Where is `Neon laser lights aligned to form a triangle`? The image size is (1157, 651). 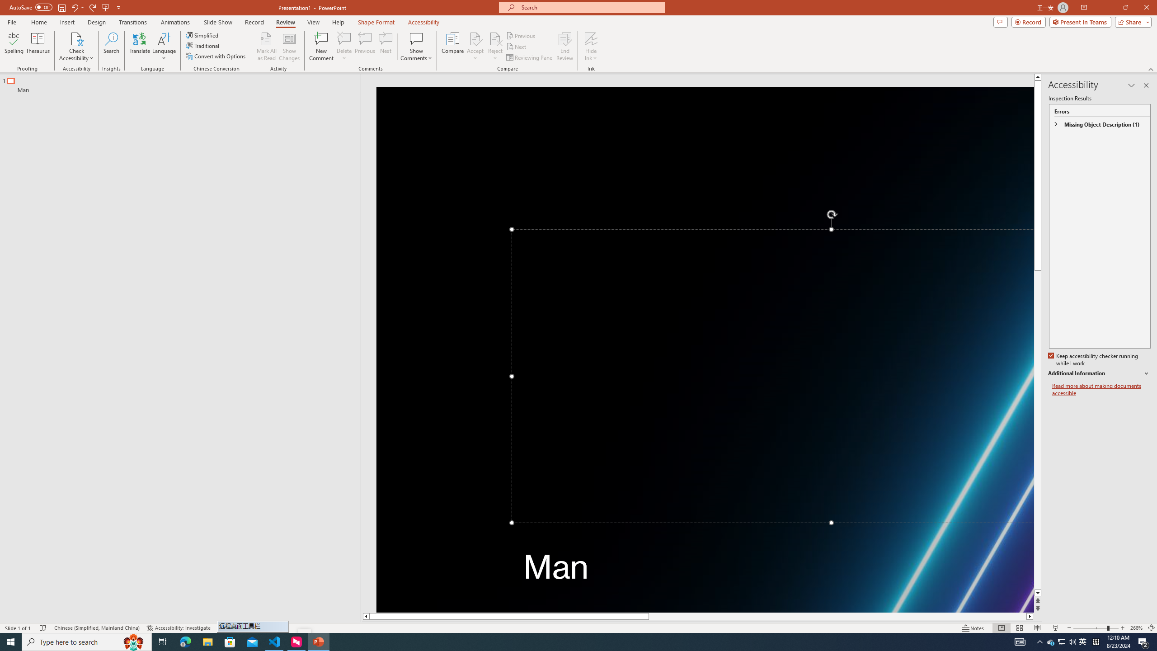 Neon laser lights aligned to form a triangle is located at coordinates (705, 350).